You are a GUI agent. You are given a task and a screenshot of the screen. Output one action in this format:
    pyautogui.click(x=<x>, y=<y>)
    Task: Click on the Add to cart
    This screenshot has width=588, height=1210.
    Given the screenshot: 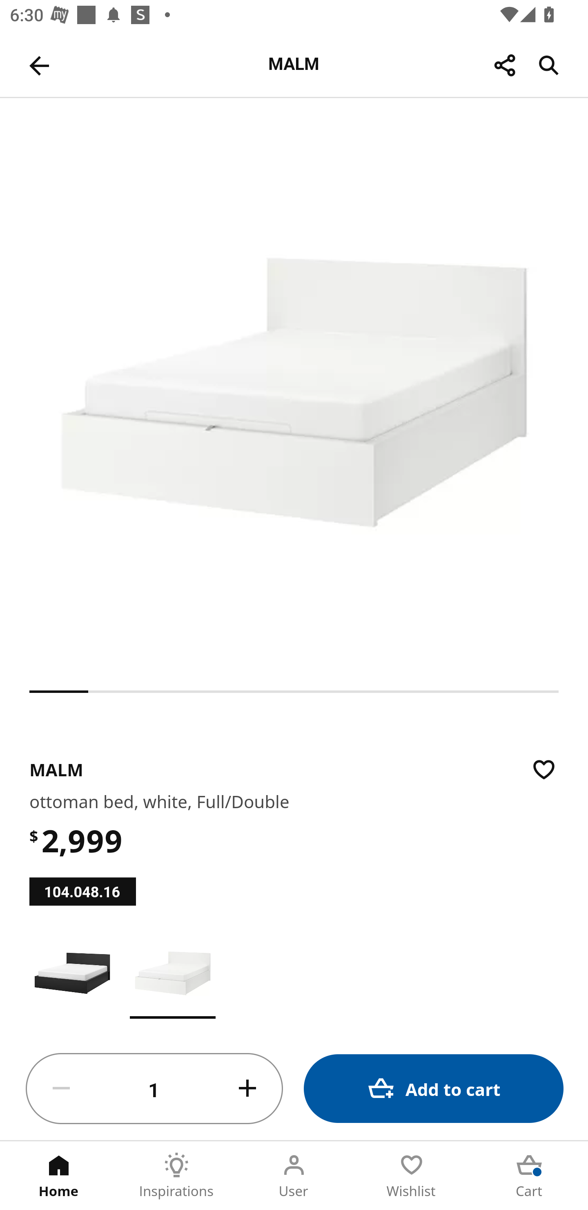 What is the action you would take?
    pyautogui.click(x=434, y=1088)
    